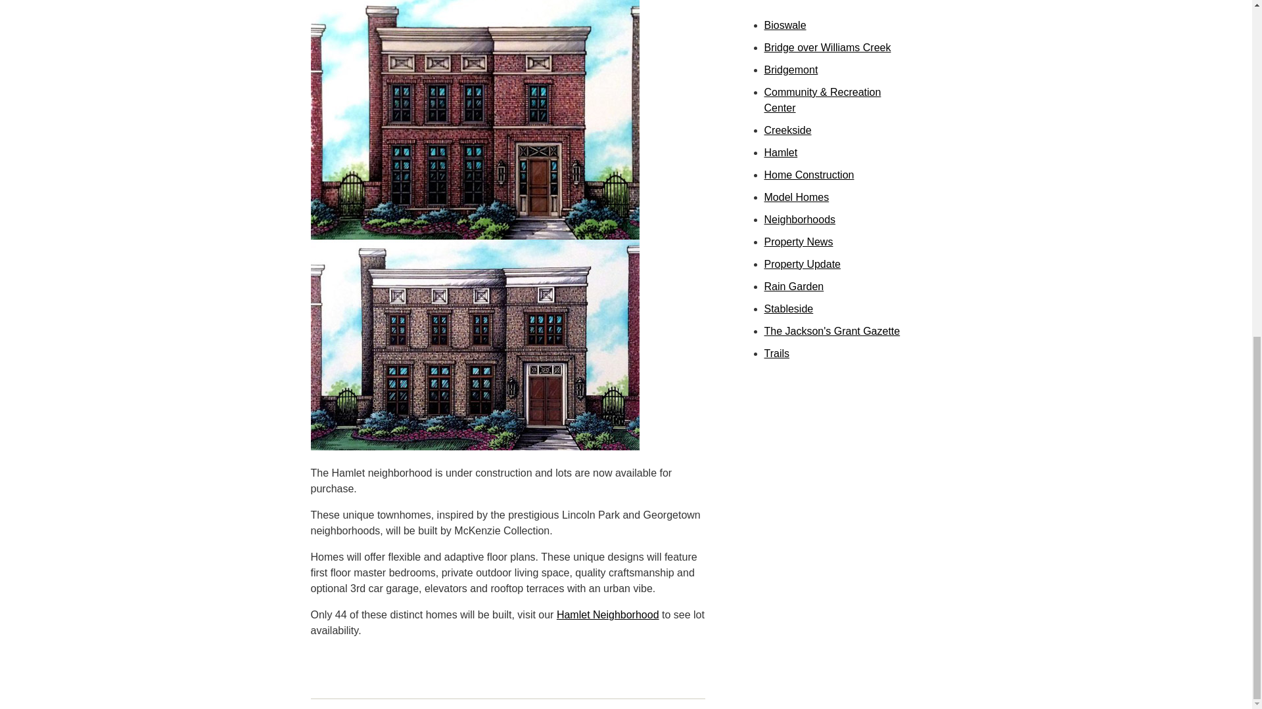 Image resolution: width=1262 pixels, height=709 pixels. What do you see at coordinates (607, 614) in the screenshot?
I see `Hamlet Neighborhood` at bounding box center [607, 614].